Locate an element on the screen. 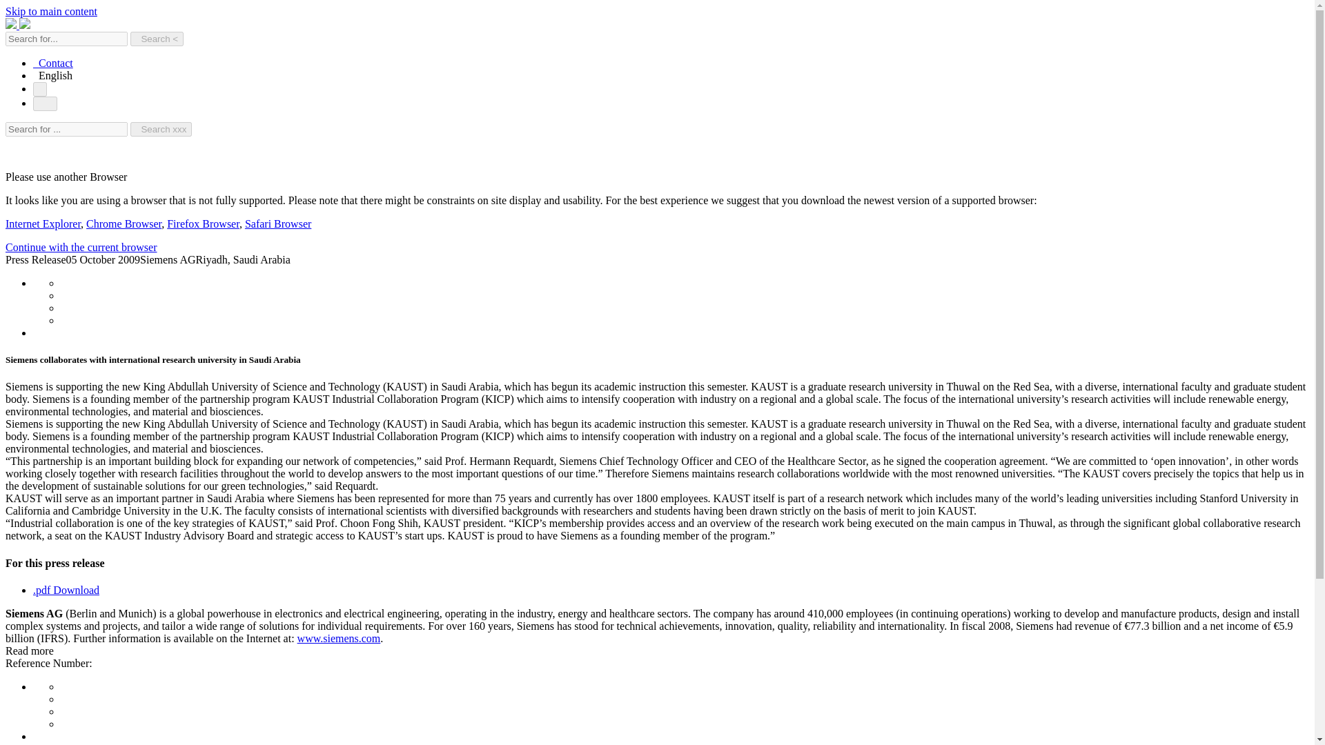 The width and height of the screenshot is (1325, 745). www.siemens.com is located at coordinates (339, 638).